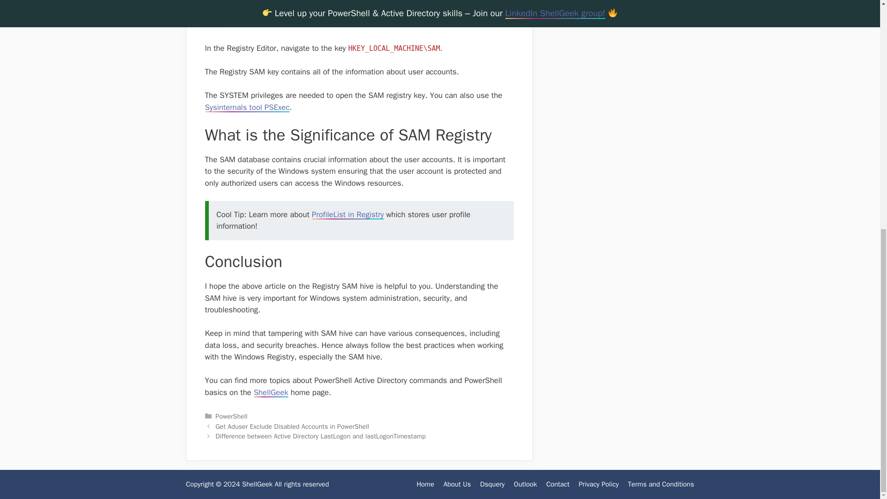 This screenshot has height=499, width=887. I want to click on Sysinternals tool PSExec, so click(247, 107).